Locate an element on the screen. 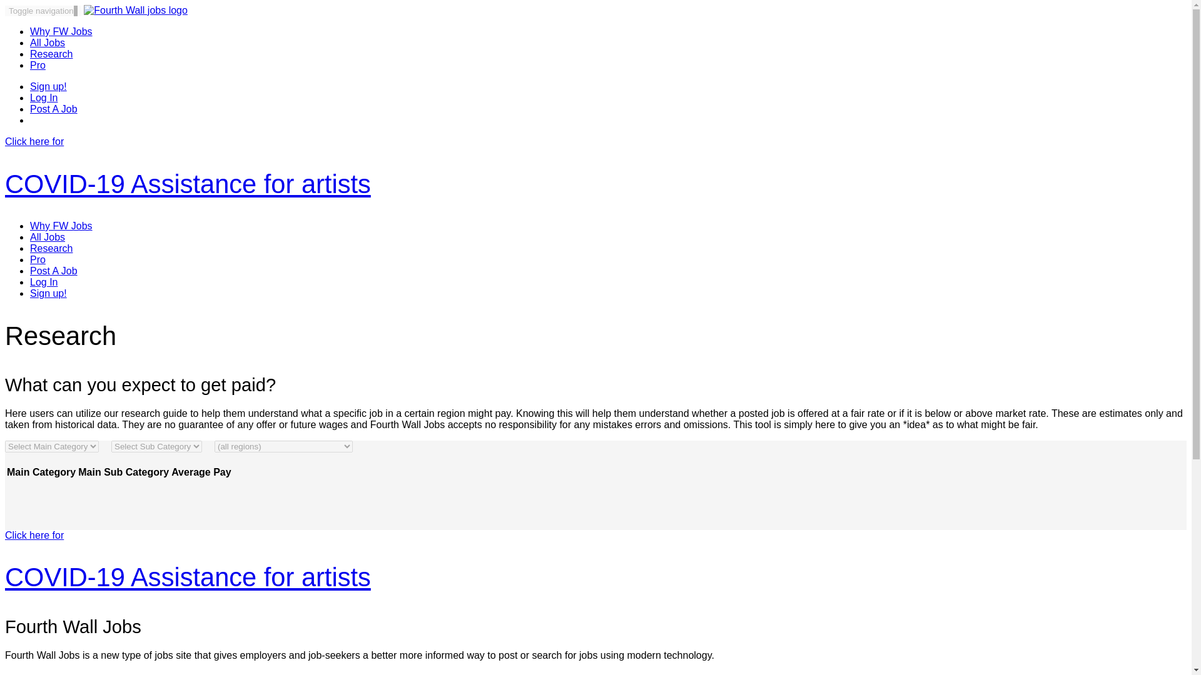  All Jobs is located at coordinates (48, 42).